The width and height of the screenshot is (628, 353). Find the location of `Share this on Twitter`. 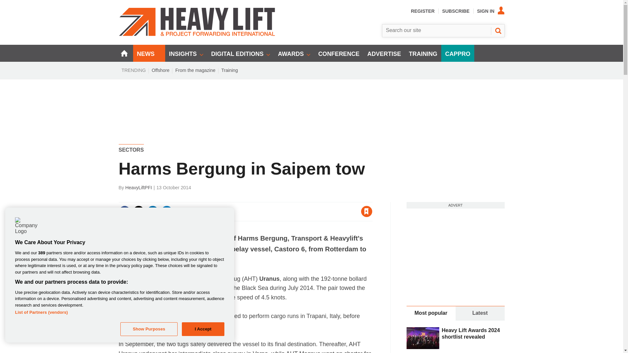

Share this on Twitter is located at coordinates (138, 211).